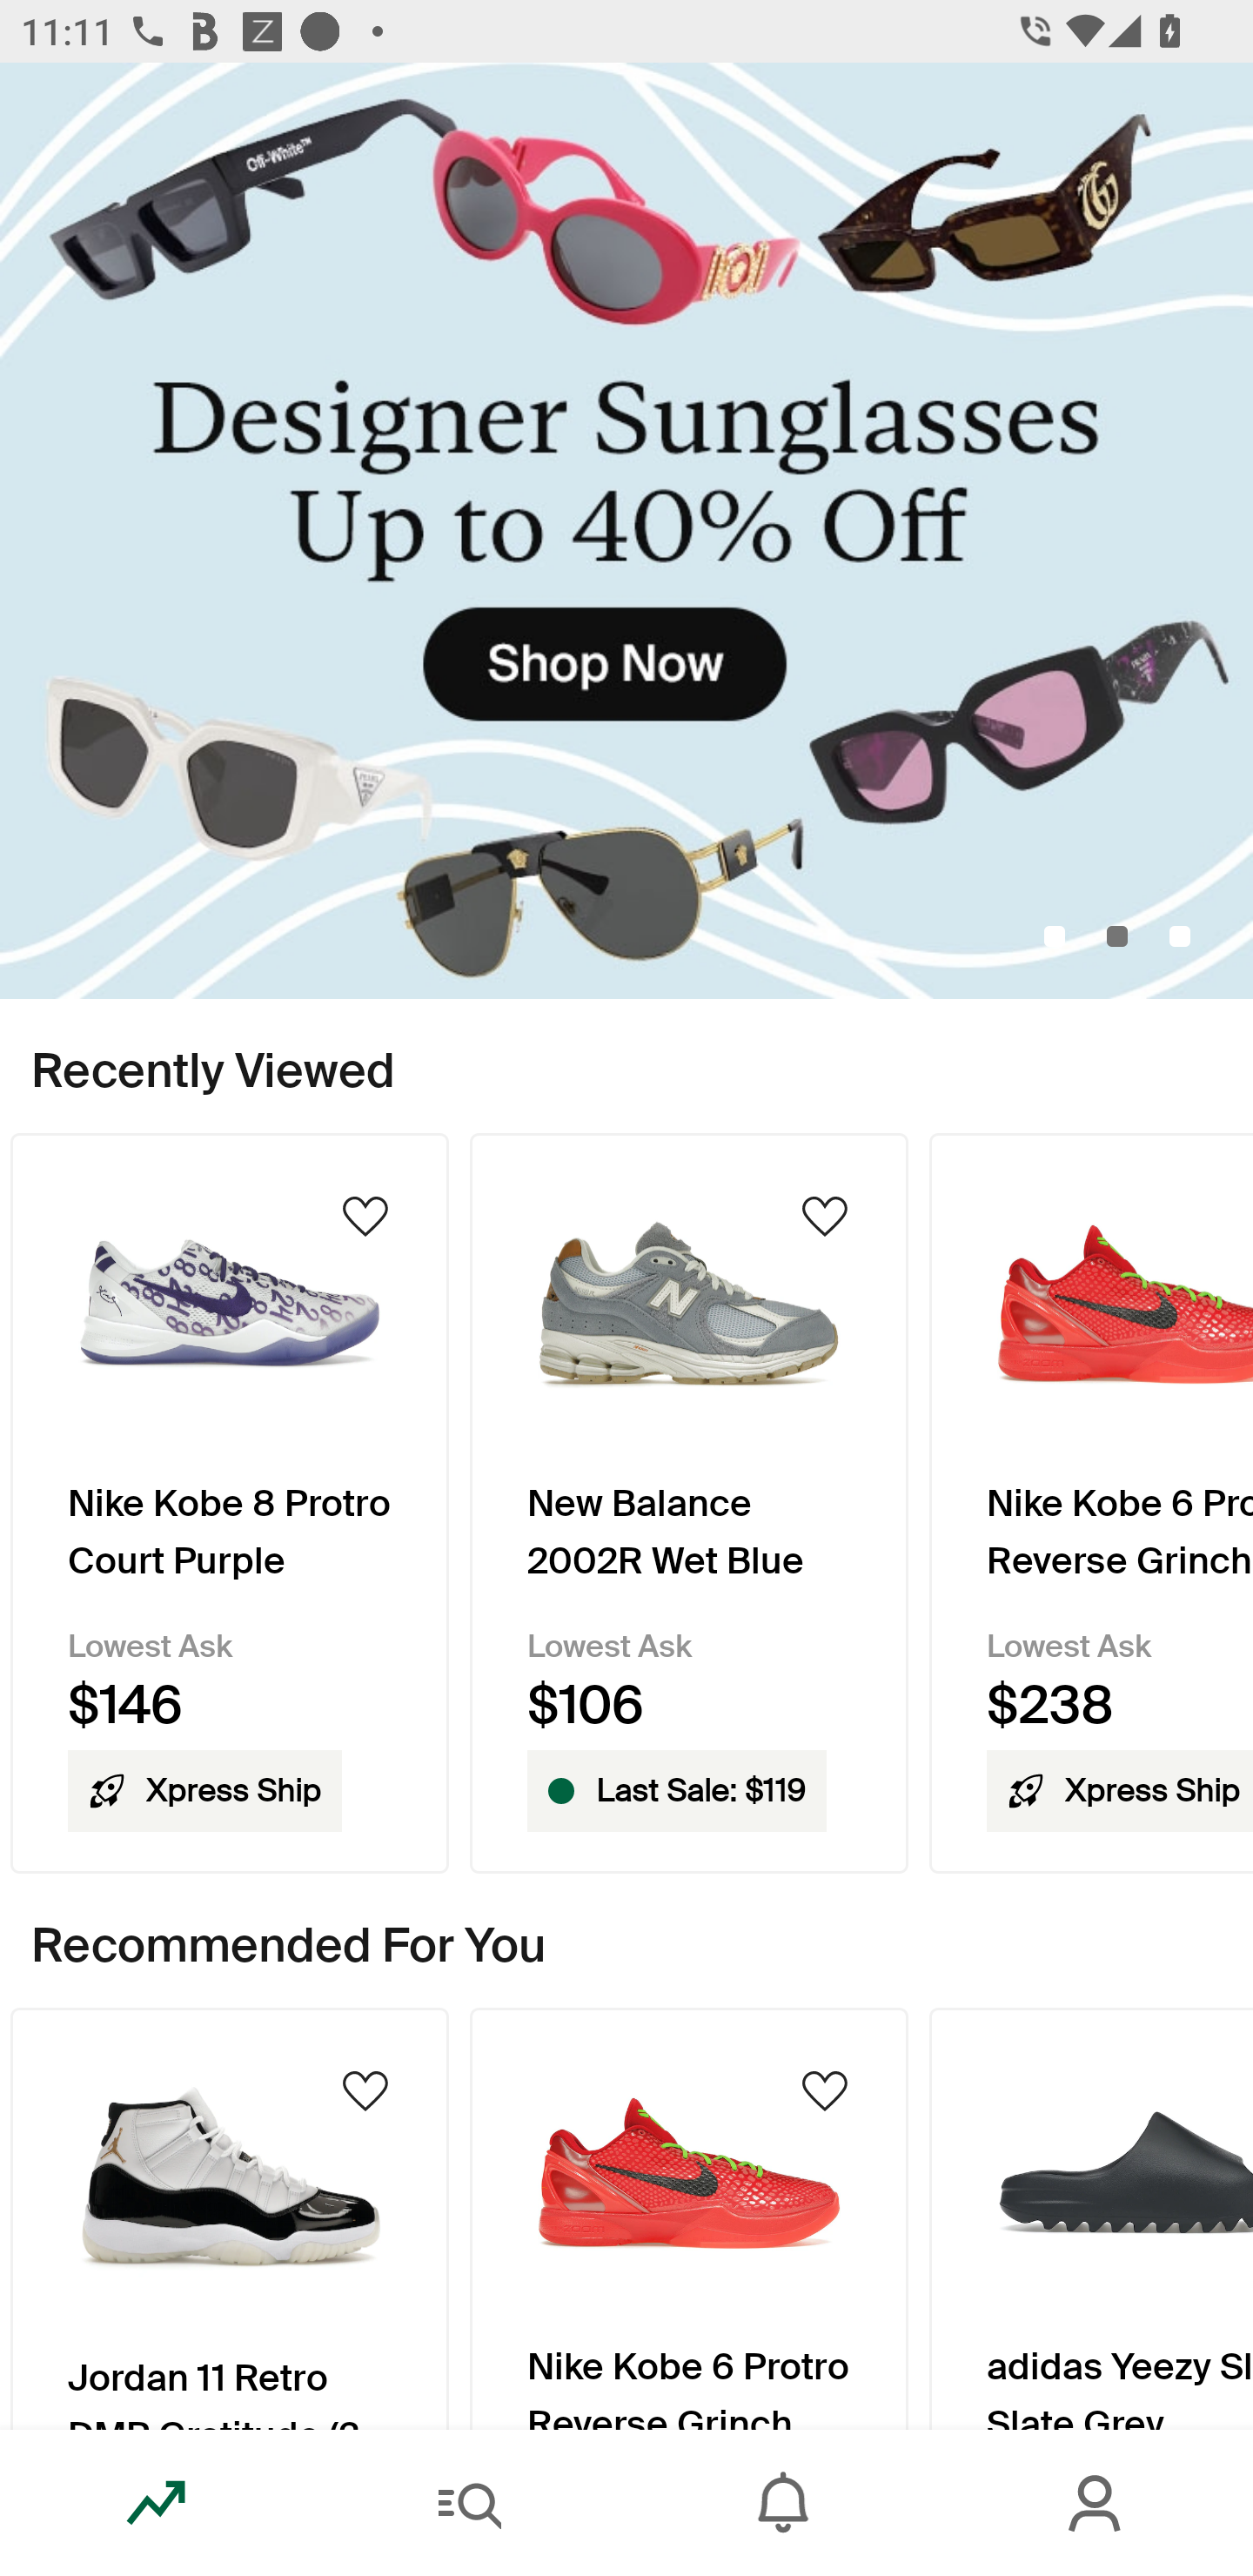  I want to click on Search, so click(470, 2503).